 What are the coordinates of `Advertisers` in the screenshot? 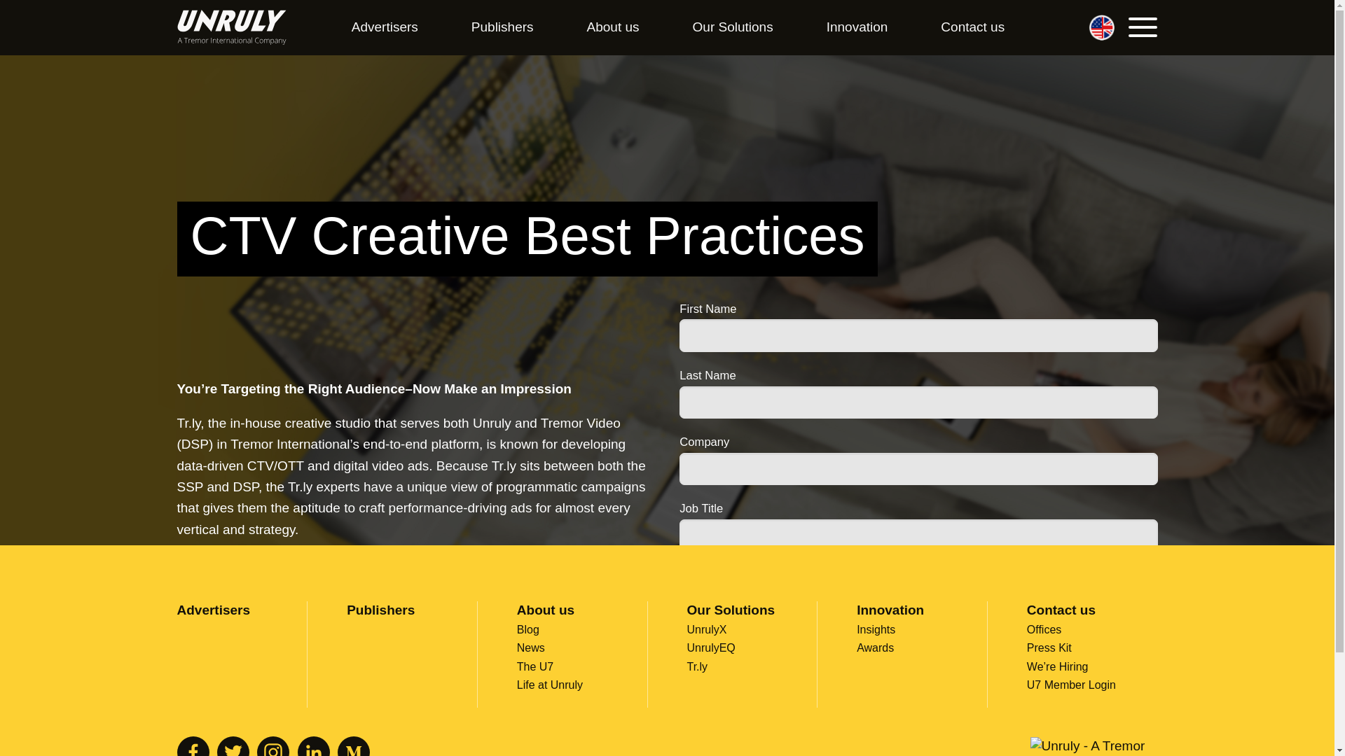 It's located at (385, 27).